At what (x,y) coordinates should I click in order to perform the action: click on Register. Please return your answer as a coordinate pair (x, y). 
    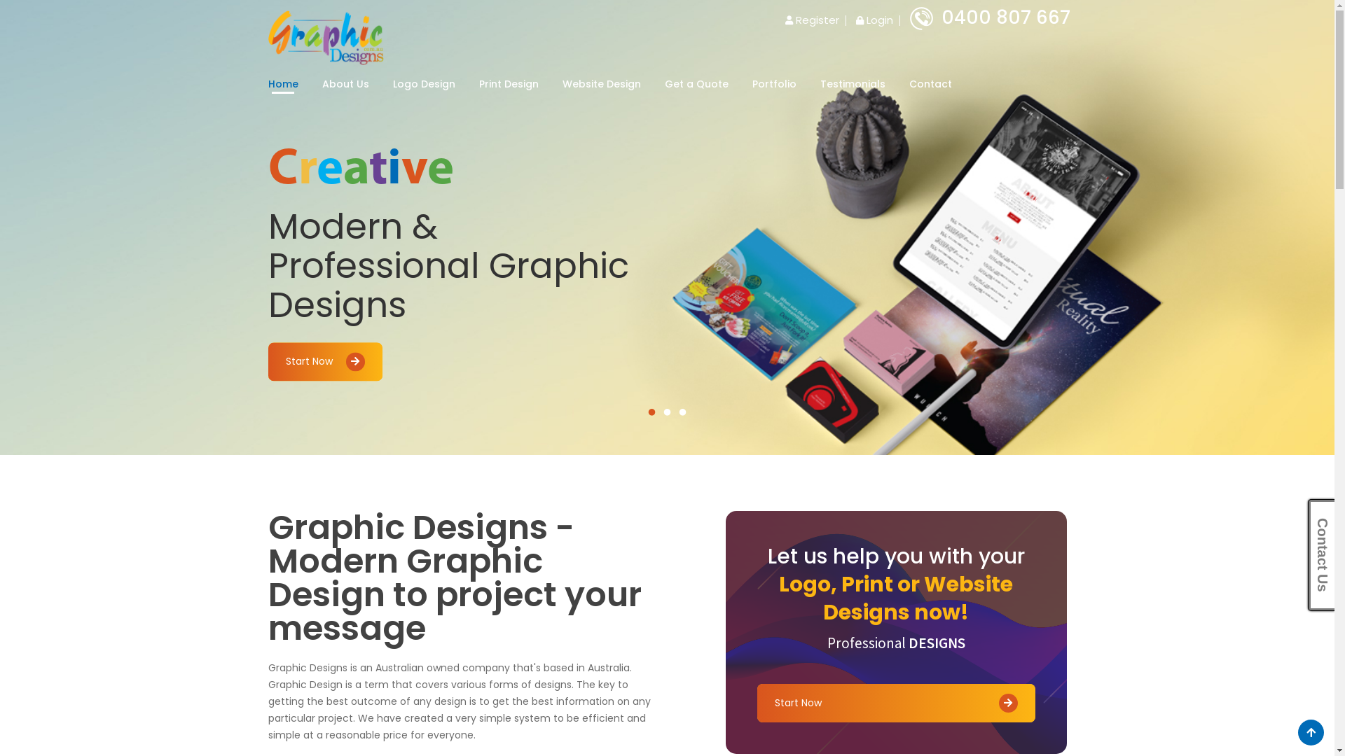
    Looking at the image, I should click on (811, 20).